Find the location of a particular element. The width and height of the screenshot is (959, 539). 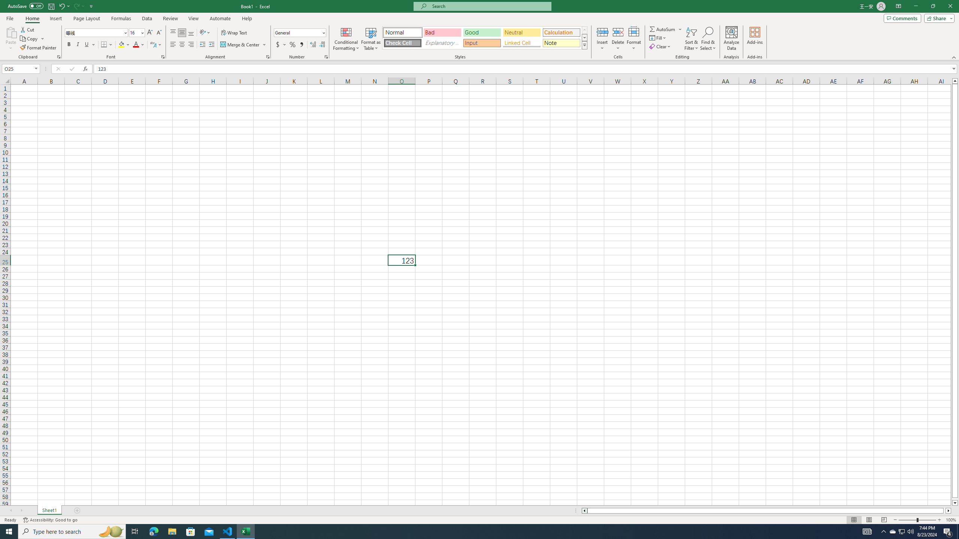

Calculation is located at coordinates (561, 32).